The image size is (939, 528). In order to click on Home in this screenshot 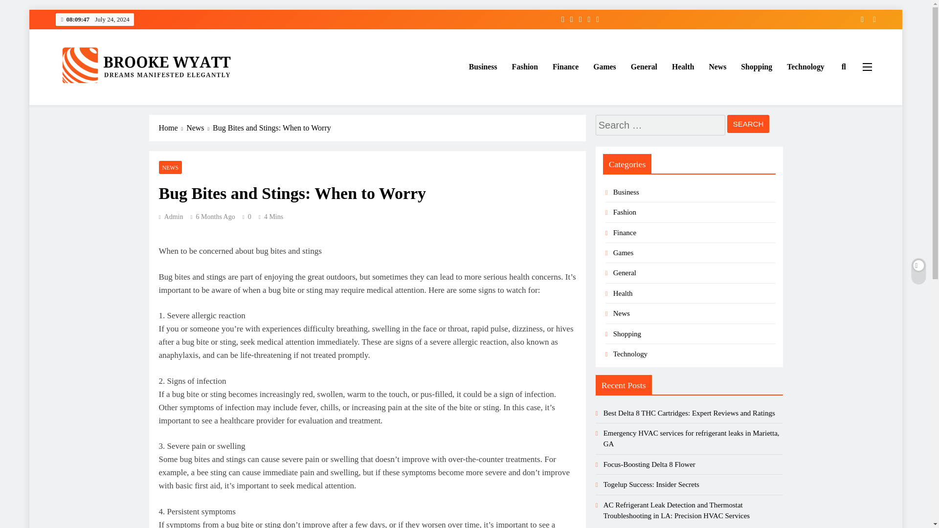, I will do `click(172, 128)`.